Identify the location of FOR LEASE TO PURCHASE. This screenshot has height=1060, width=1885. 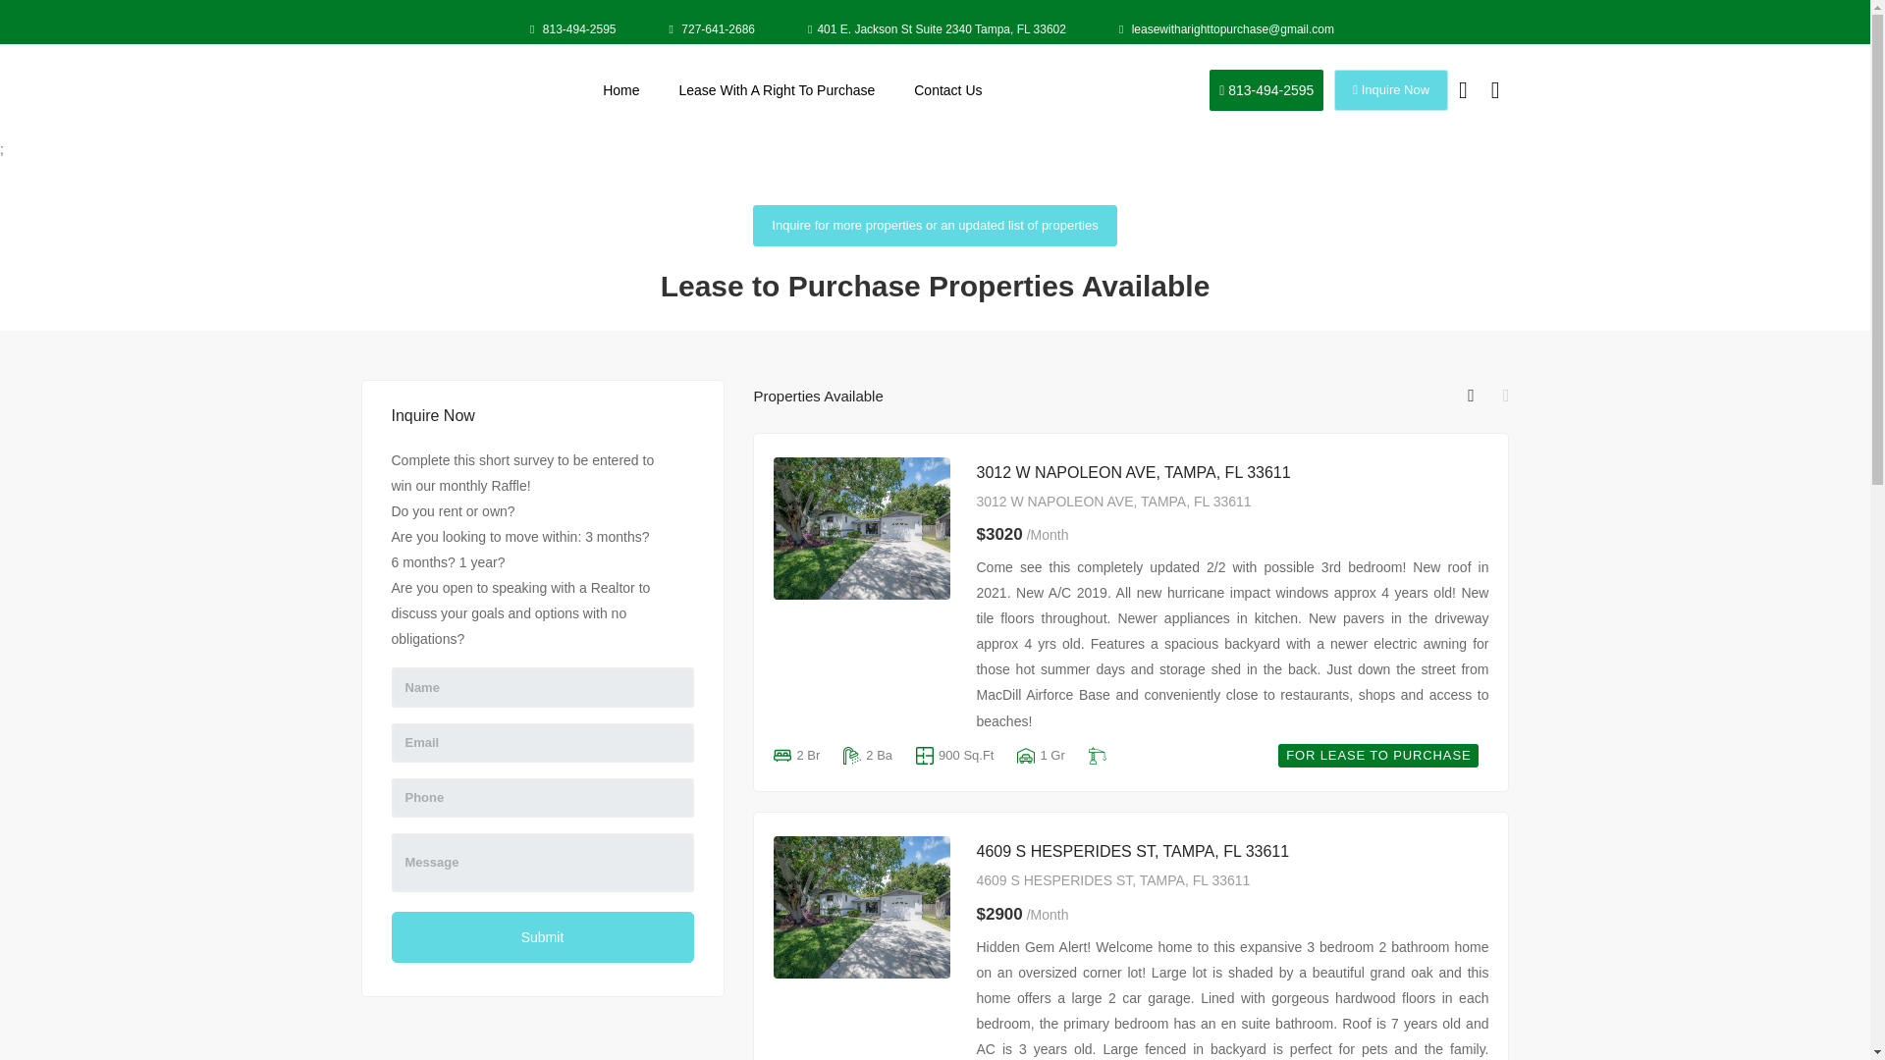
(953, 756).